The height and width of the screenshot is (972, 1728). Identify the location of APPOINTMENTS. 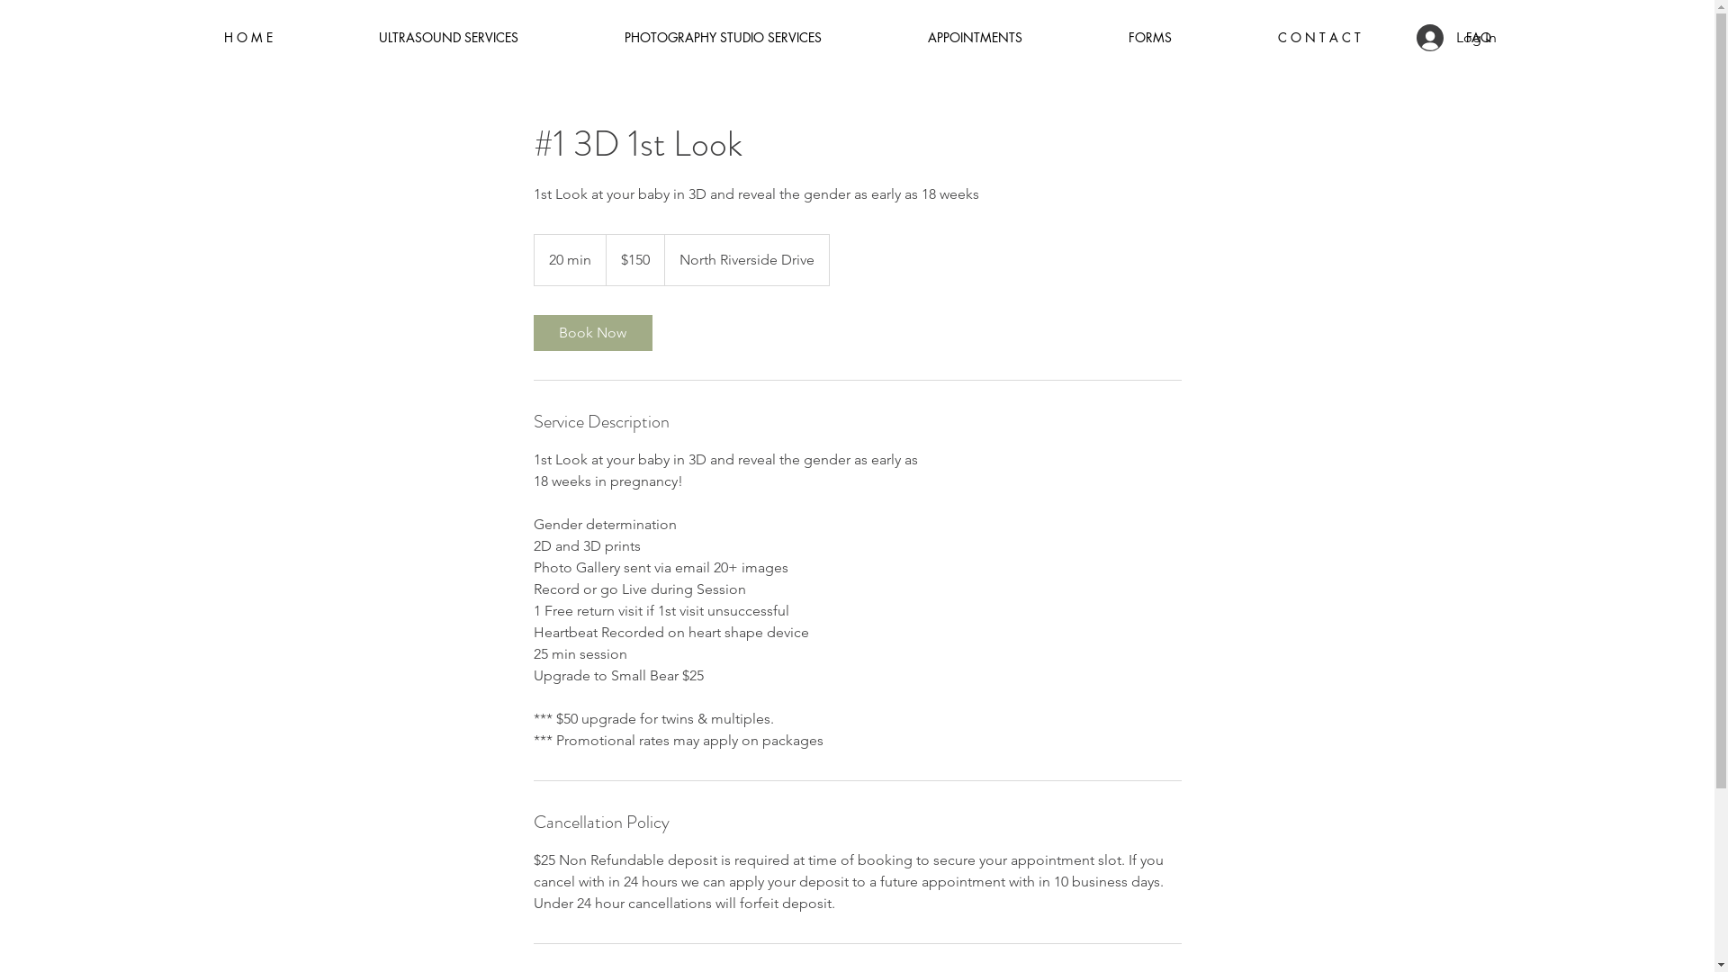
(974, 38).